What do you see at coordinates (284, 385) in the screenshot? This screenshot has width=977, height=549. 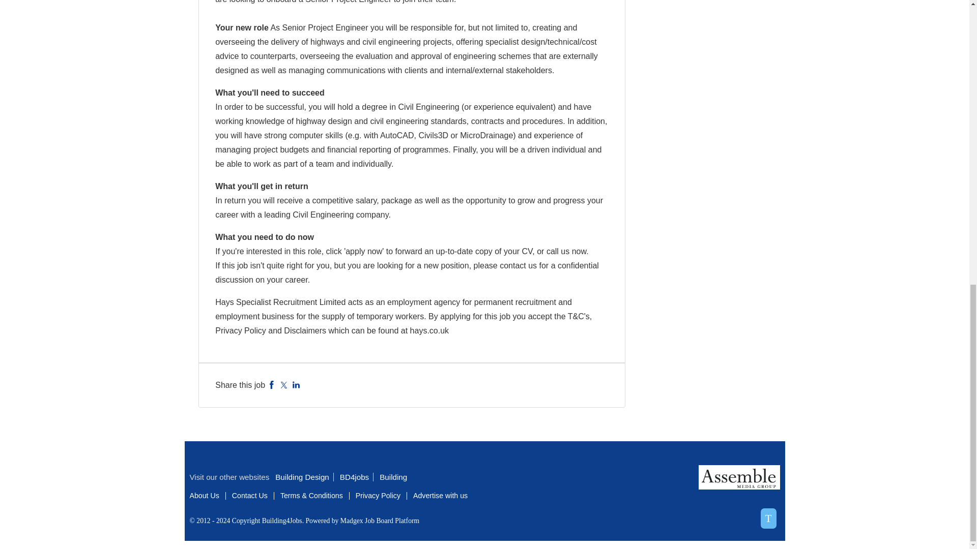 I see `Twitter` at bounding box center [284, 385].